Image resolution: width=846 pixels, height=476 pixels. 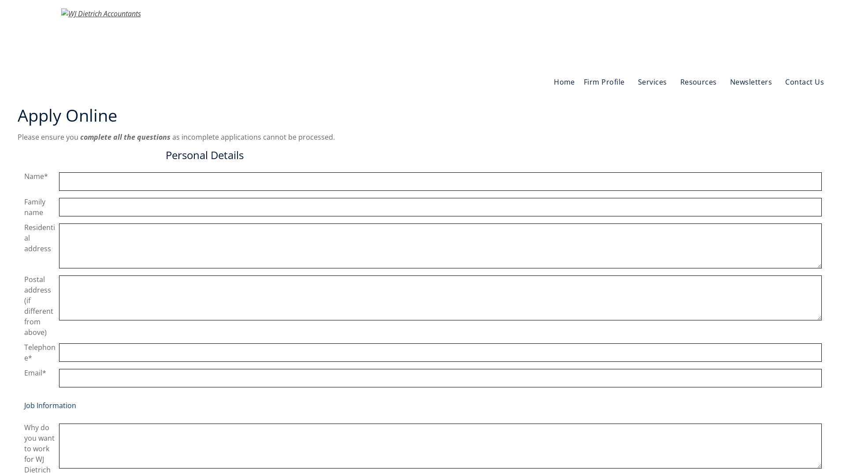 I want to click on Contact Us, so click(x=807, y=82).